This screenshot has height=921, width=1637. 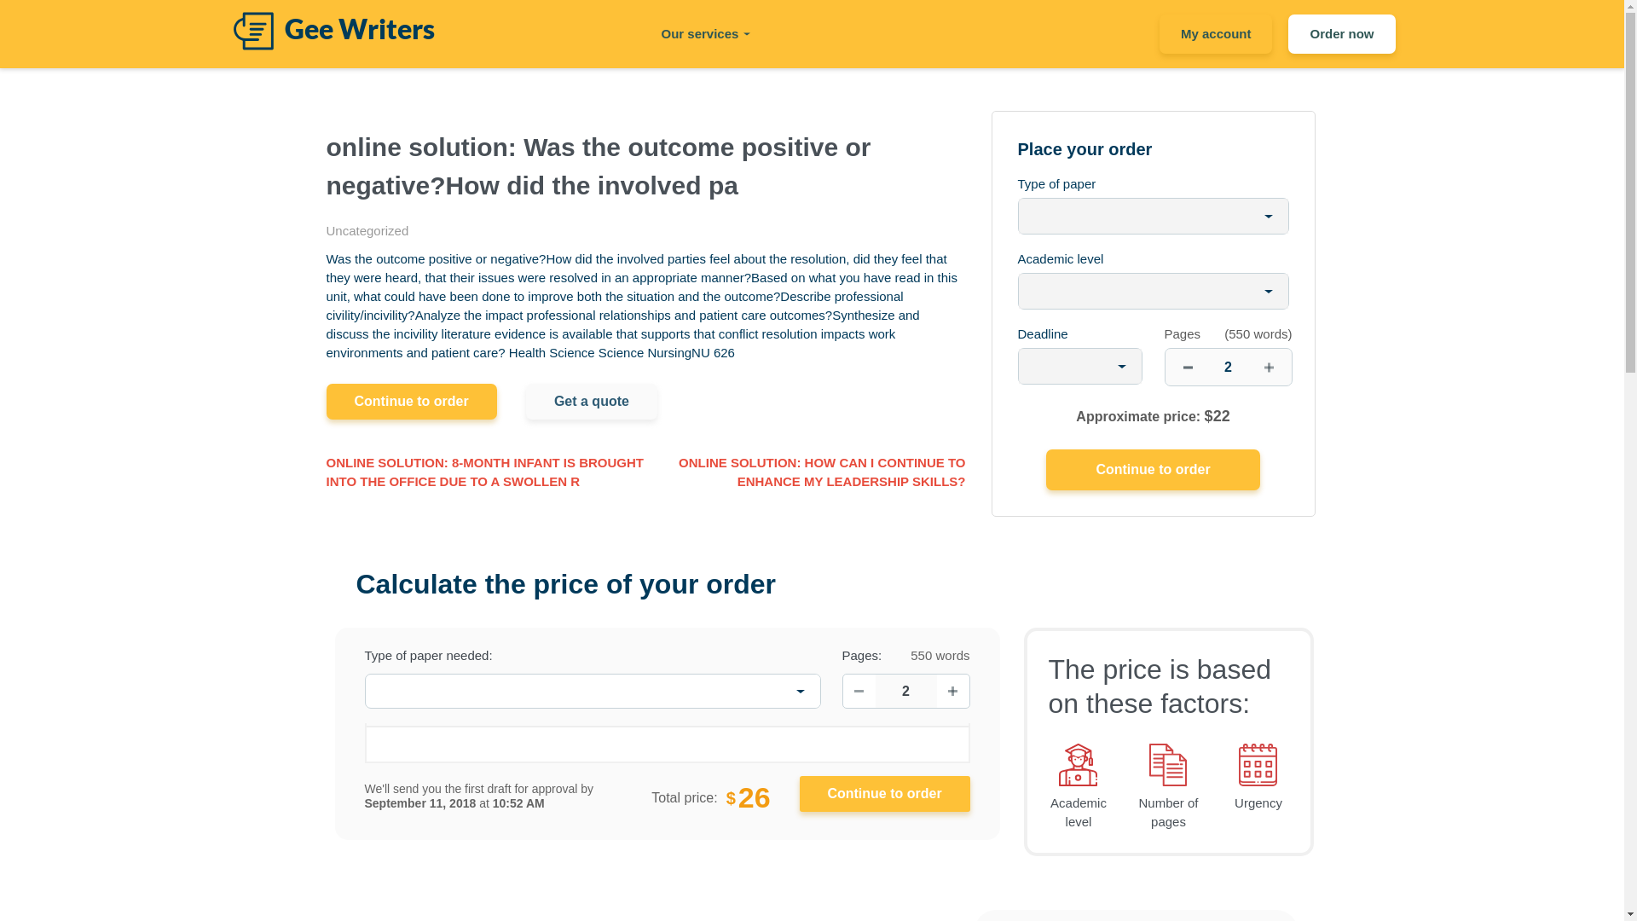 What do you see at coordinates (367, 230) in the screenshot?
I see `Uncategorized` at bounding box center [367, 230].